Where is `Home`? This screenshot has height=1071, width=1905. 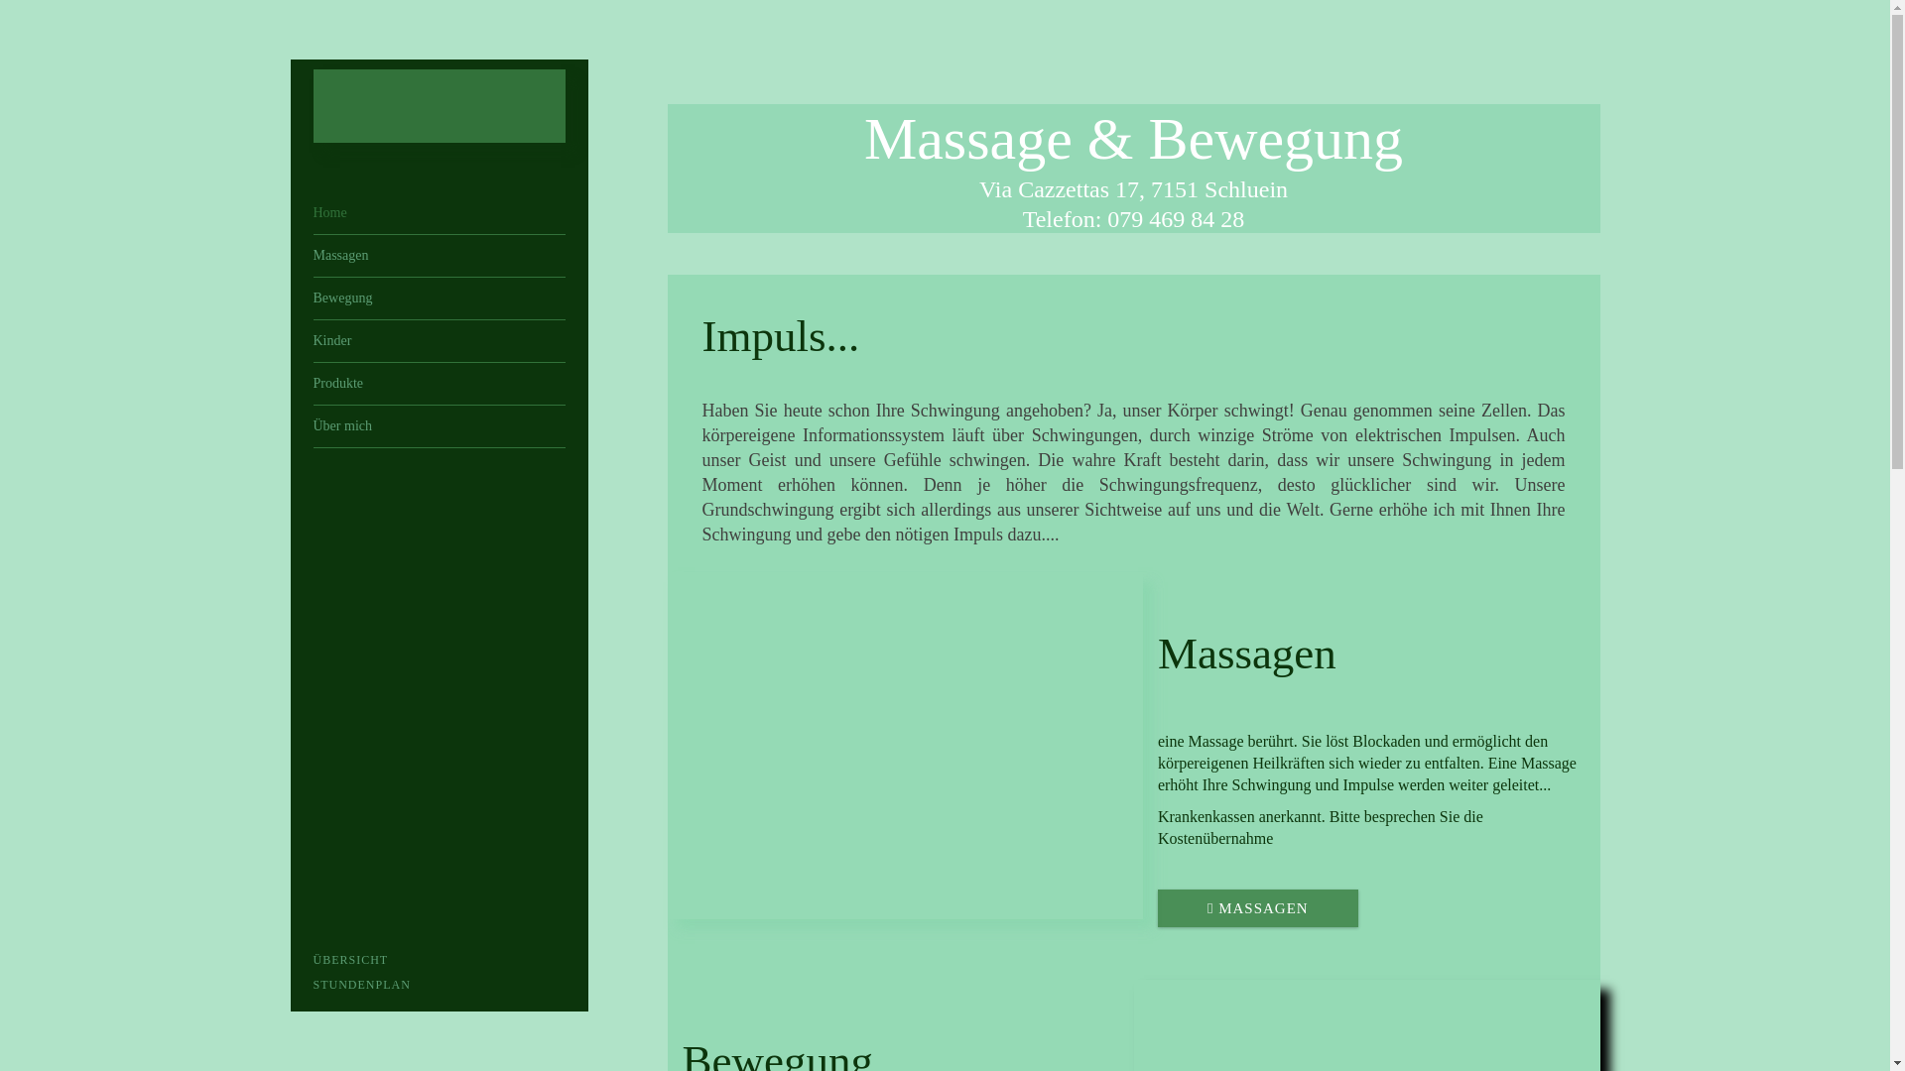
Home is located at coordinates (440, 213).